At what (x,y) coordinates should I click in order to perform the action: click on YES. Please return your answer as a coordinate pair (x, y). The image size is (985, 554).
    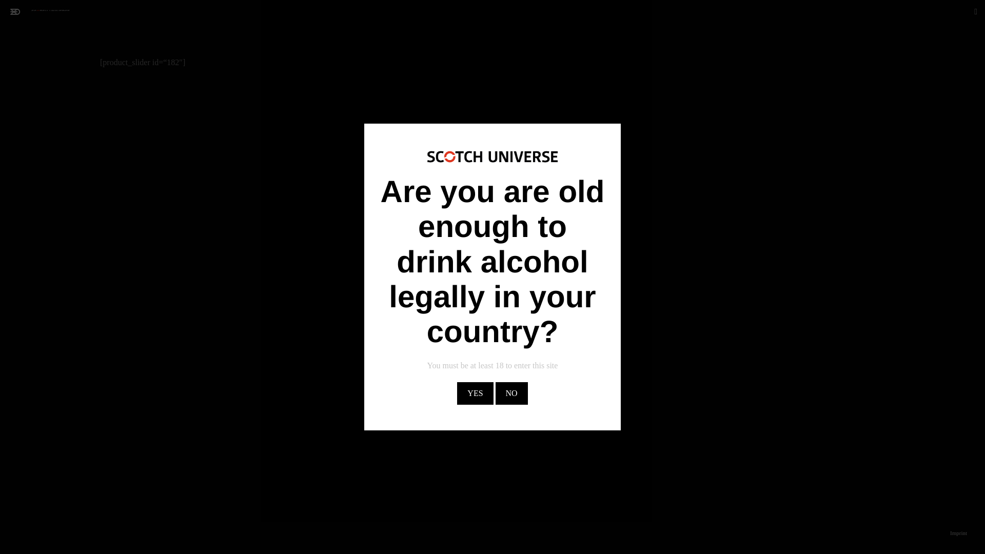
    Looking at the image, I should click on (475, 393).